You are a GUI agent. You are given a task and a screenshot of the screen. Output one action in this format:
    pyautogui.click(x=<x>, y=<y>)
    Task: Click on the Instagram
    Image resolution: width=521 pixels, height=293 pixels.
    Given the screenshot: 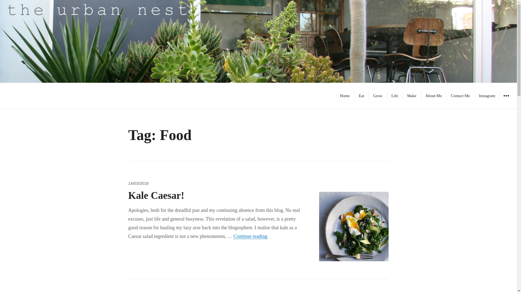 What is the action you would take?
    pyautogui.click(x=487, y=95)
    